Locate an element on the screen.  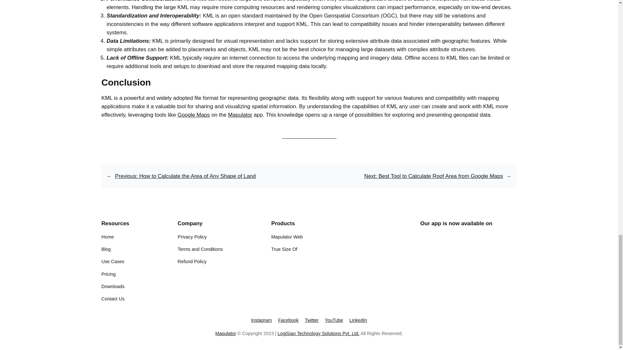
Pricing is located at coordinates (108, 274).